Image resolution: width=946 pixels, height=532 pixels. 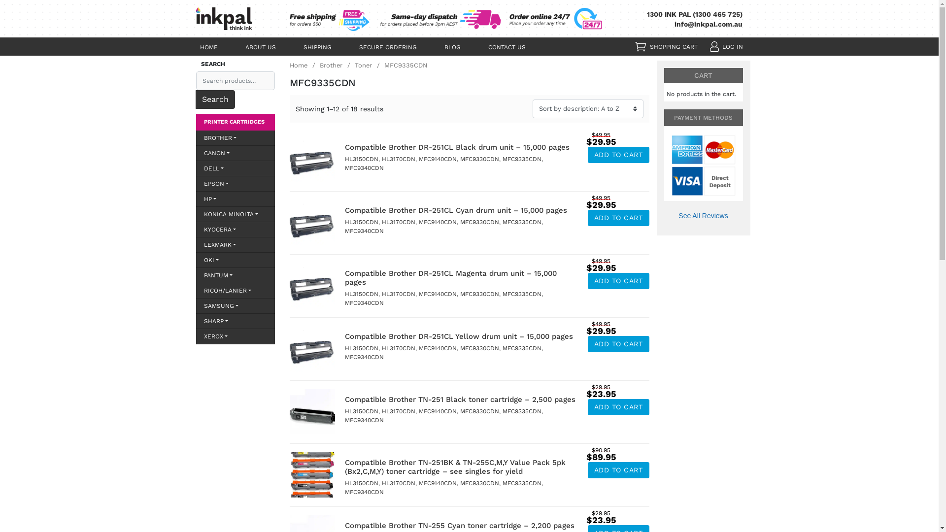 What do you see at coordinates (236, 275) in the screenshot?
I see `PANTUM` at bounding box center [236, 275].